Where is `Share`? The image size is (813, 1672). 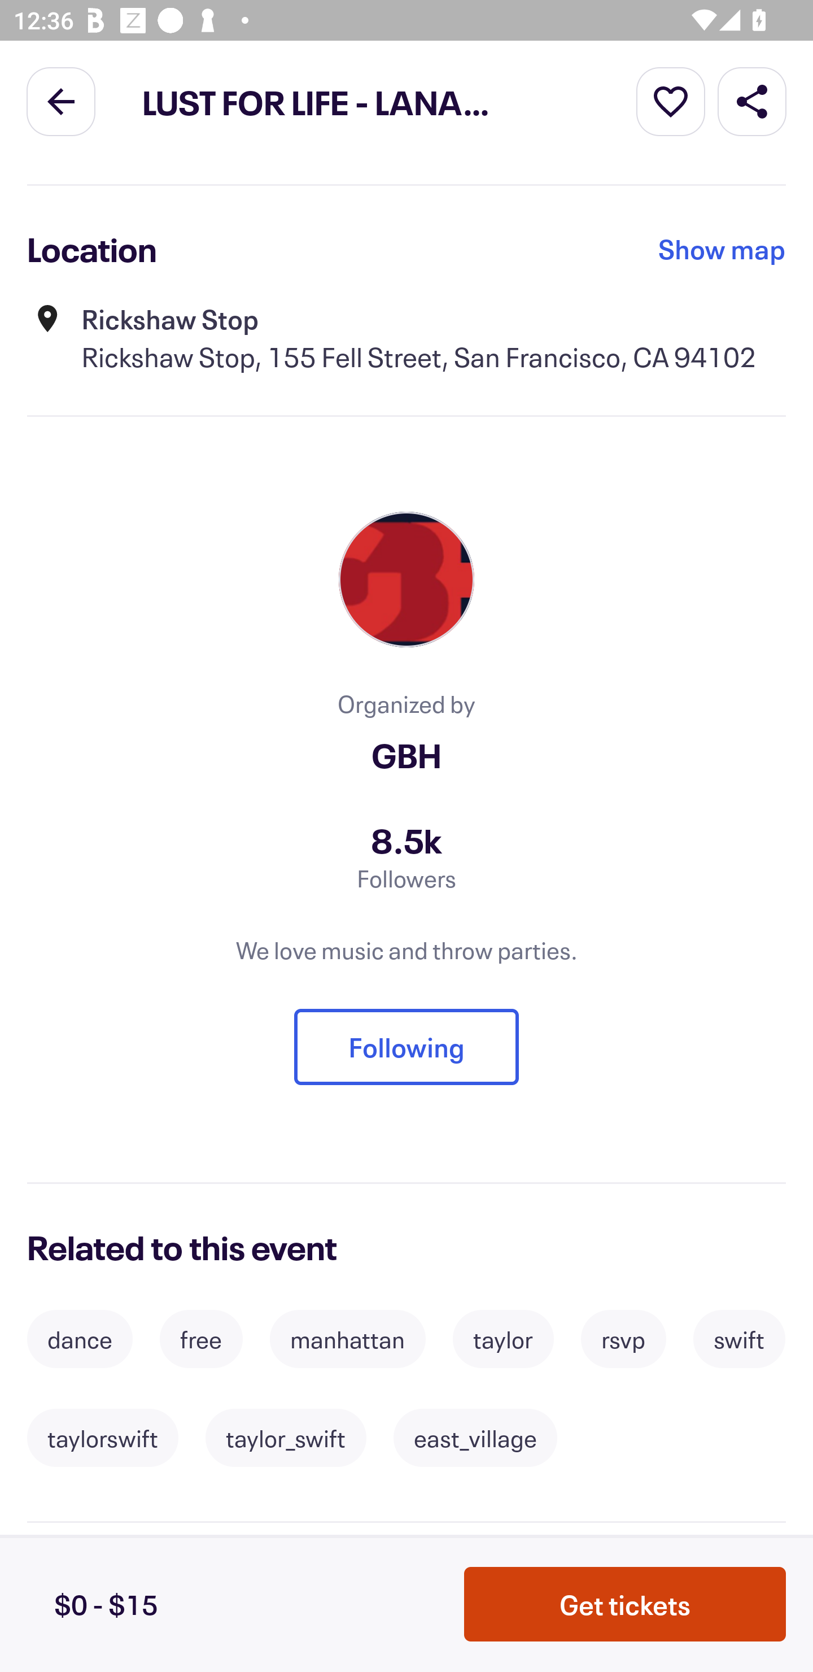
Share is located at coordinates (752, 101).